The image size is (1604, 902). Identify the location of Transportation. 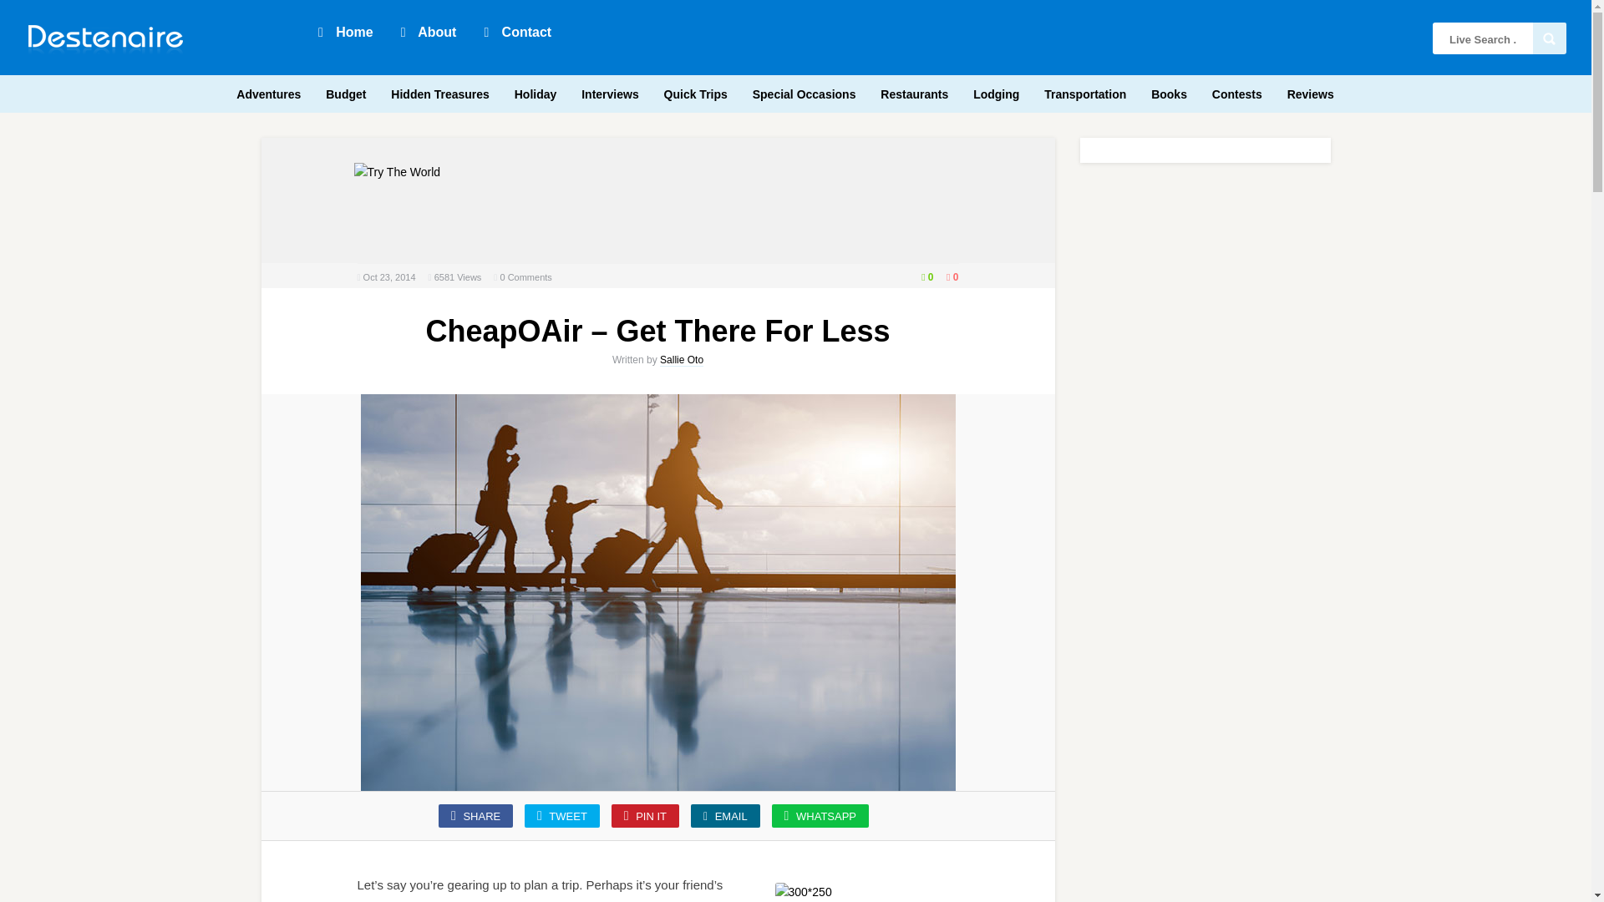
(1084, 92).